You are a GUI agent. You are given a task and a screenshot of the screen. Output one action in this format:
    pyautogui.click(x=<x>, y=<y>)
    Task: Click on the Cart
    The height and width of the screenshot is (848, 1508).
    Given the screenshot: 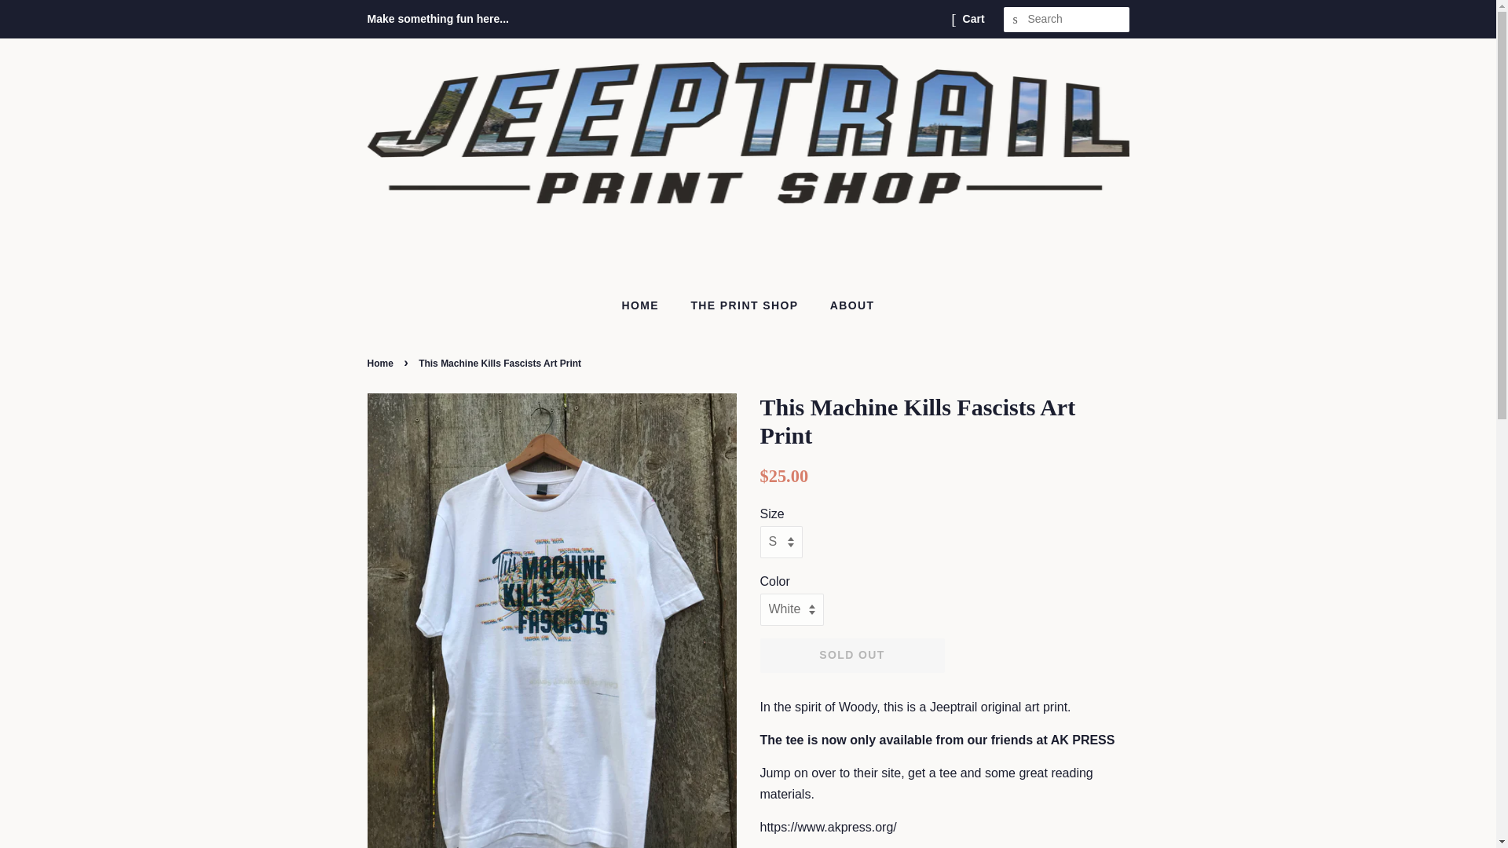 What is the action you would take?
    pyautogui.click(x=974, y=19)
    